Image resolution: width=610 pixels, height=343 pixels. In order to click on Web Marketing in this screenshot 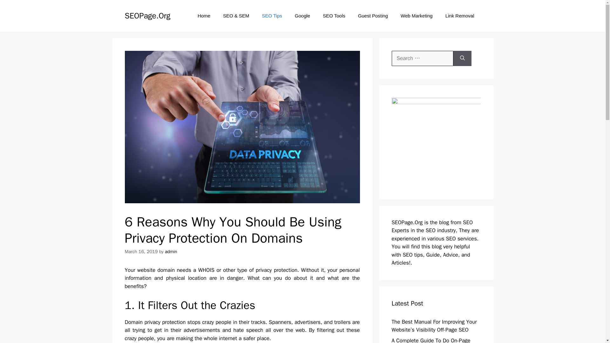, I will do `click(417, 16)`.